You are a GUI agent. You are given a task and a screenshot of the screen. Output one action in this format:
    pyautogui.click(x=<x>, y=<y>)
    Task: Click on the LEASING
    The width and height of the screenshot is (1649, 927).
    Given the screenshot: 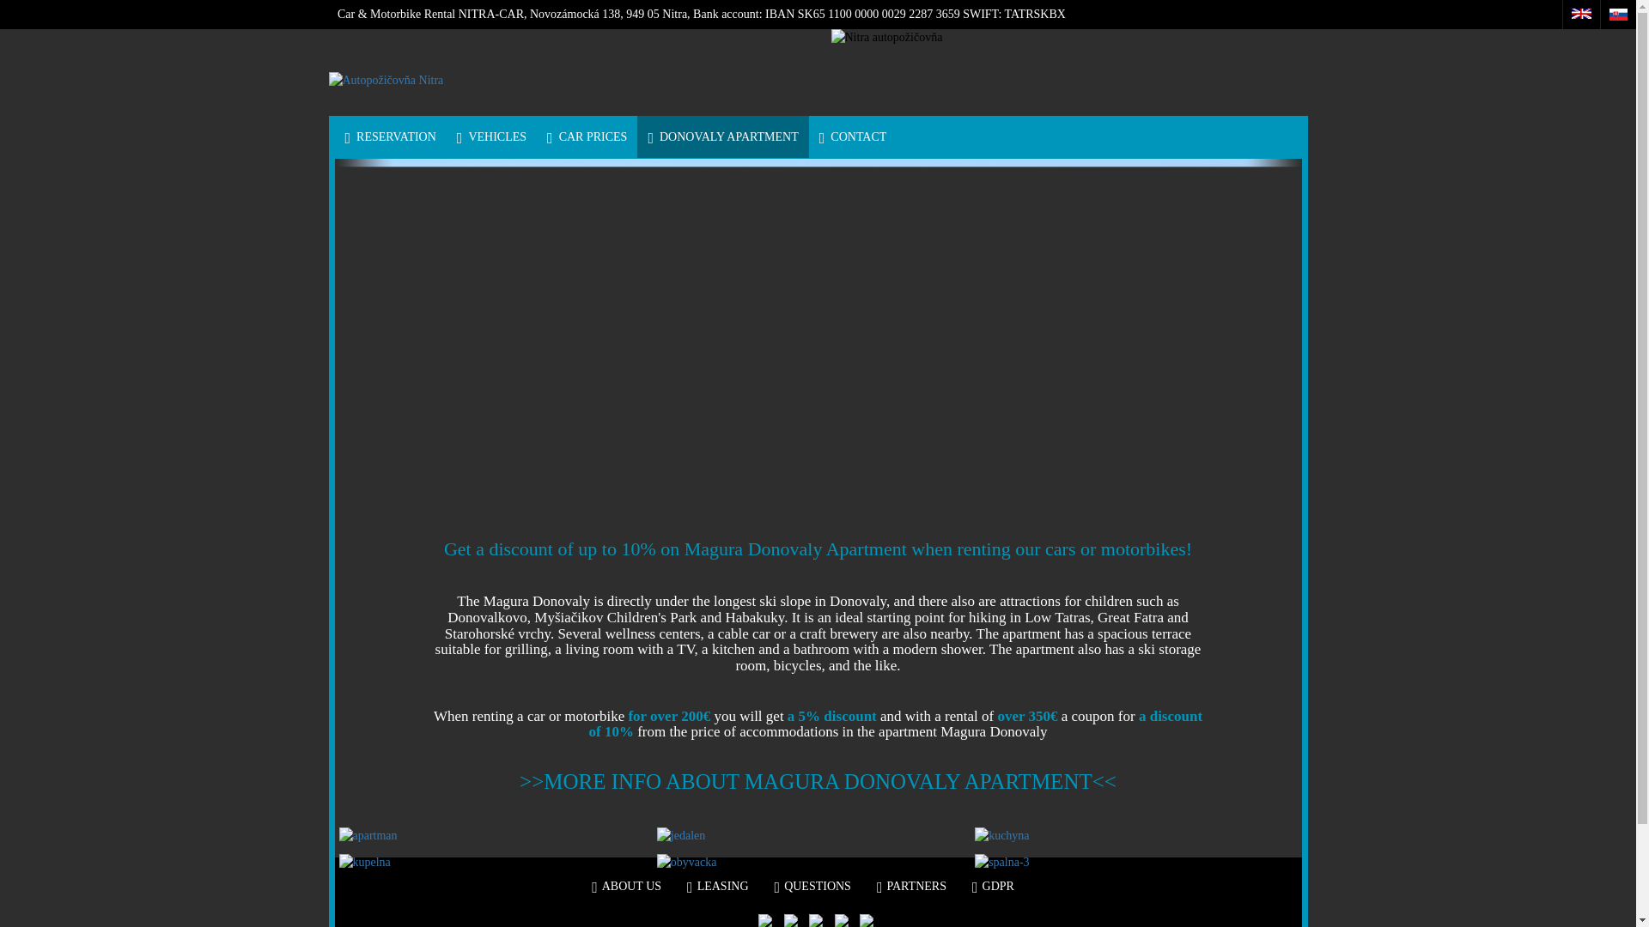 What is the action you would take?
    pyautogui.click(x=718, y=886)
    